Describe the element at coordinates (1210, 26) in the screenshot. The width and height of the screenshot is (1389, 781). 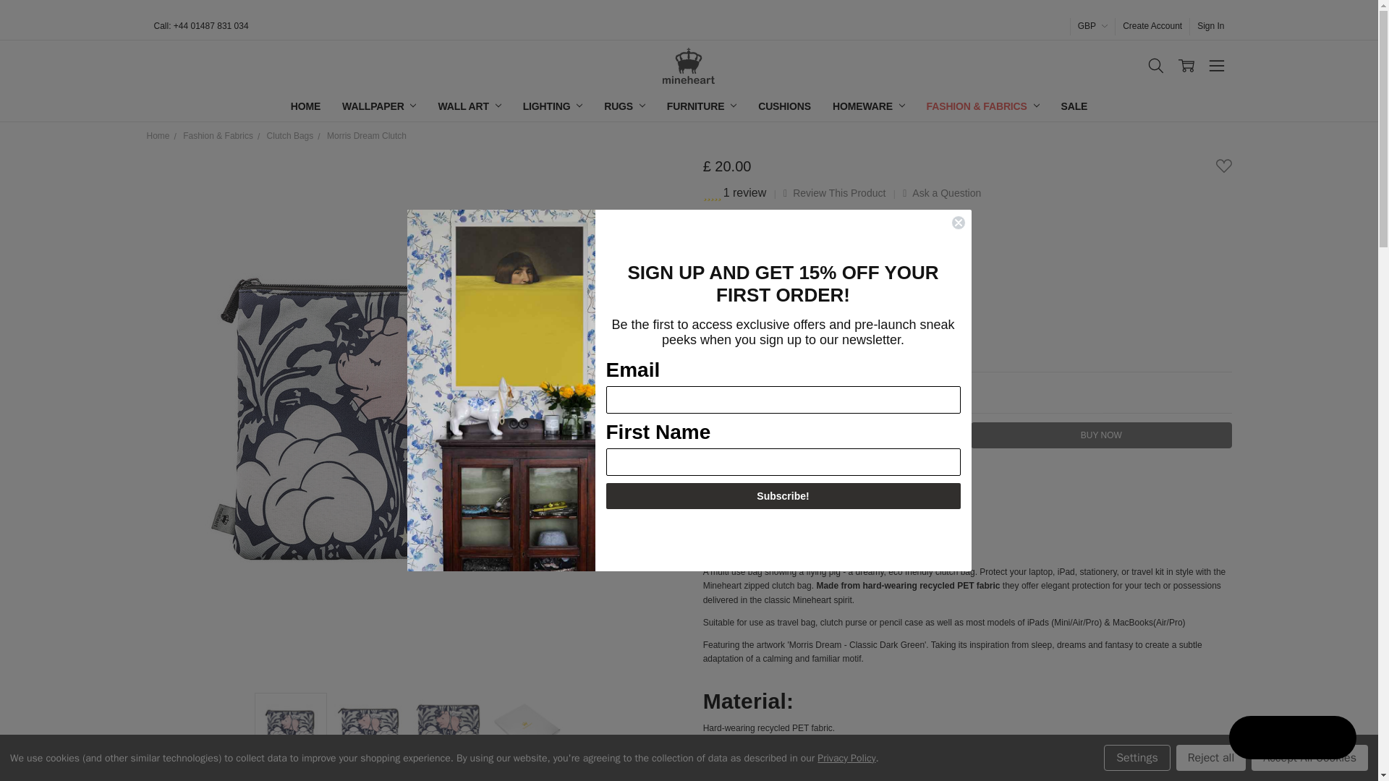
I see `Sign In` at that location.